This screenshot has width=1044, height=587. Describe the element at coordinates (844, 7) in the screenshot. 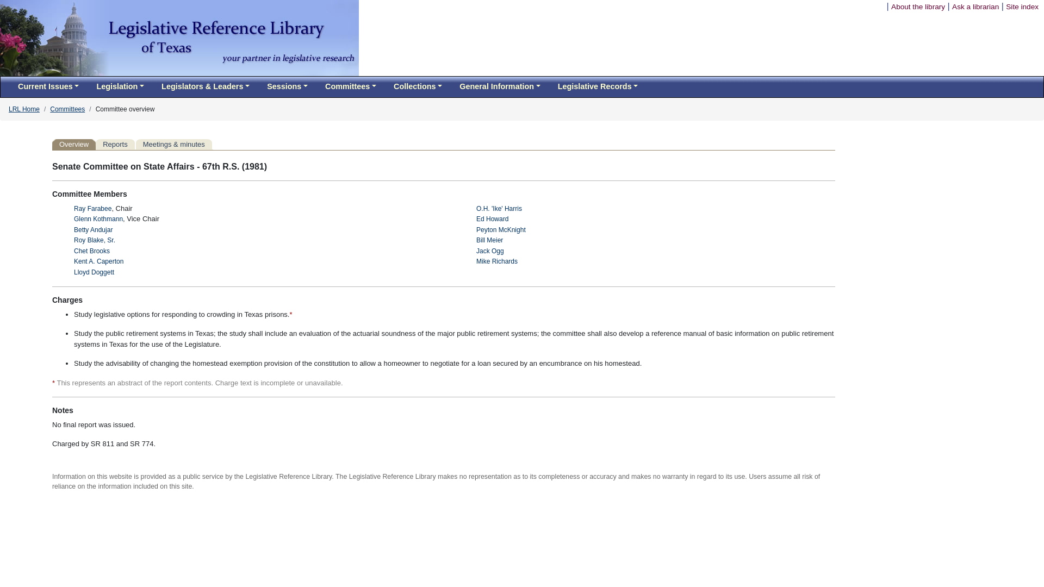

I see `Skip to main content` at that location.